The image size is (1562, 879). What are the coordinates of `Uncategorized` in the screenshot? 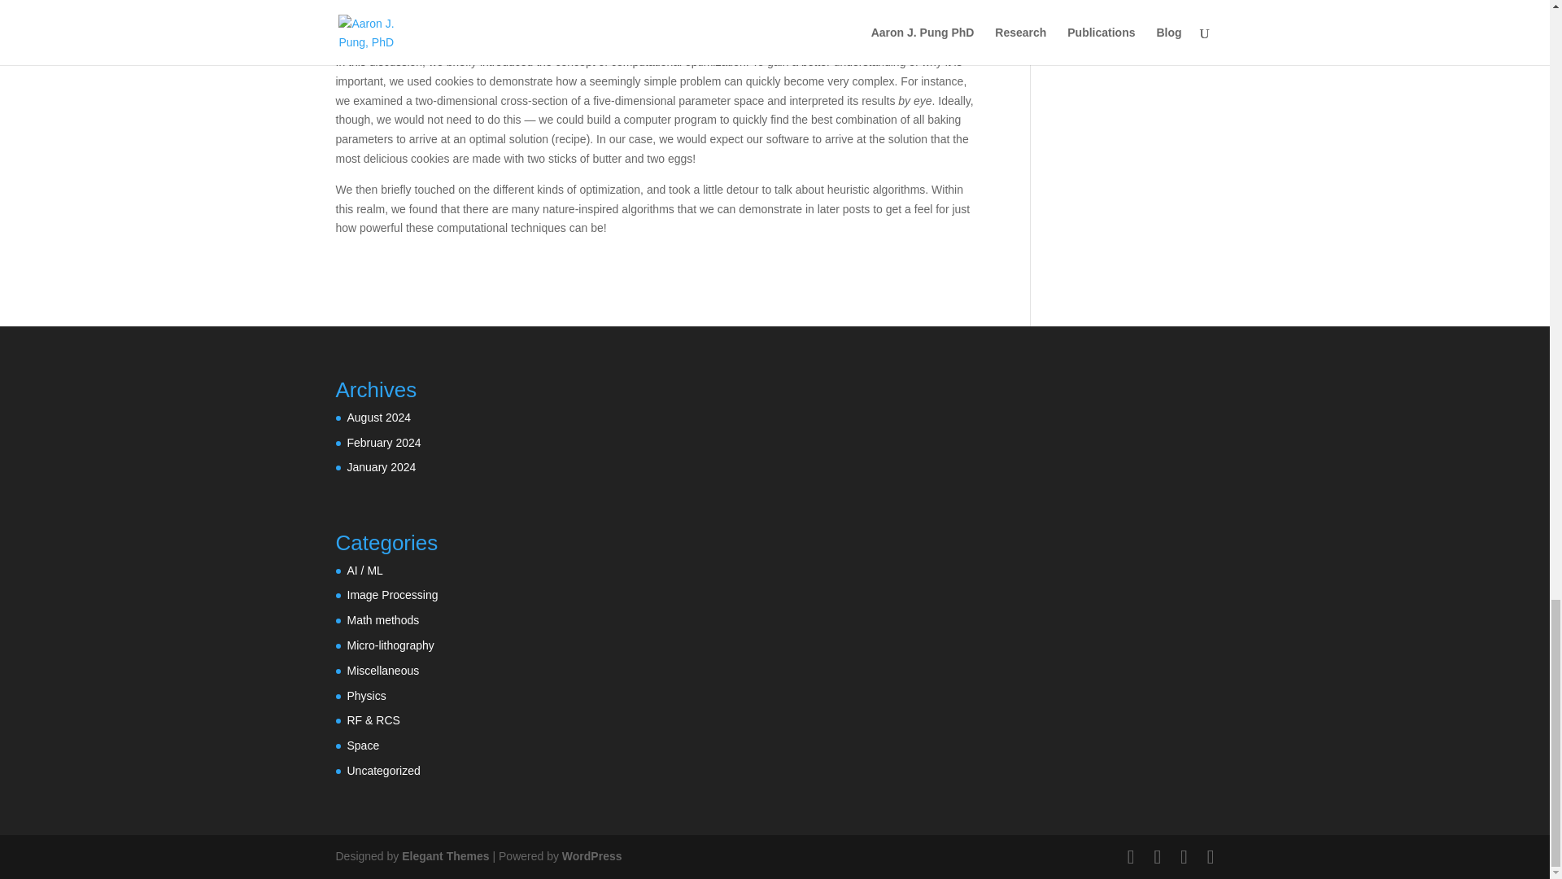 It's located at (383, 770).